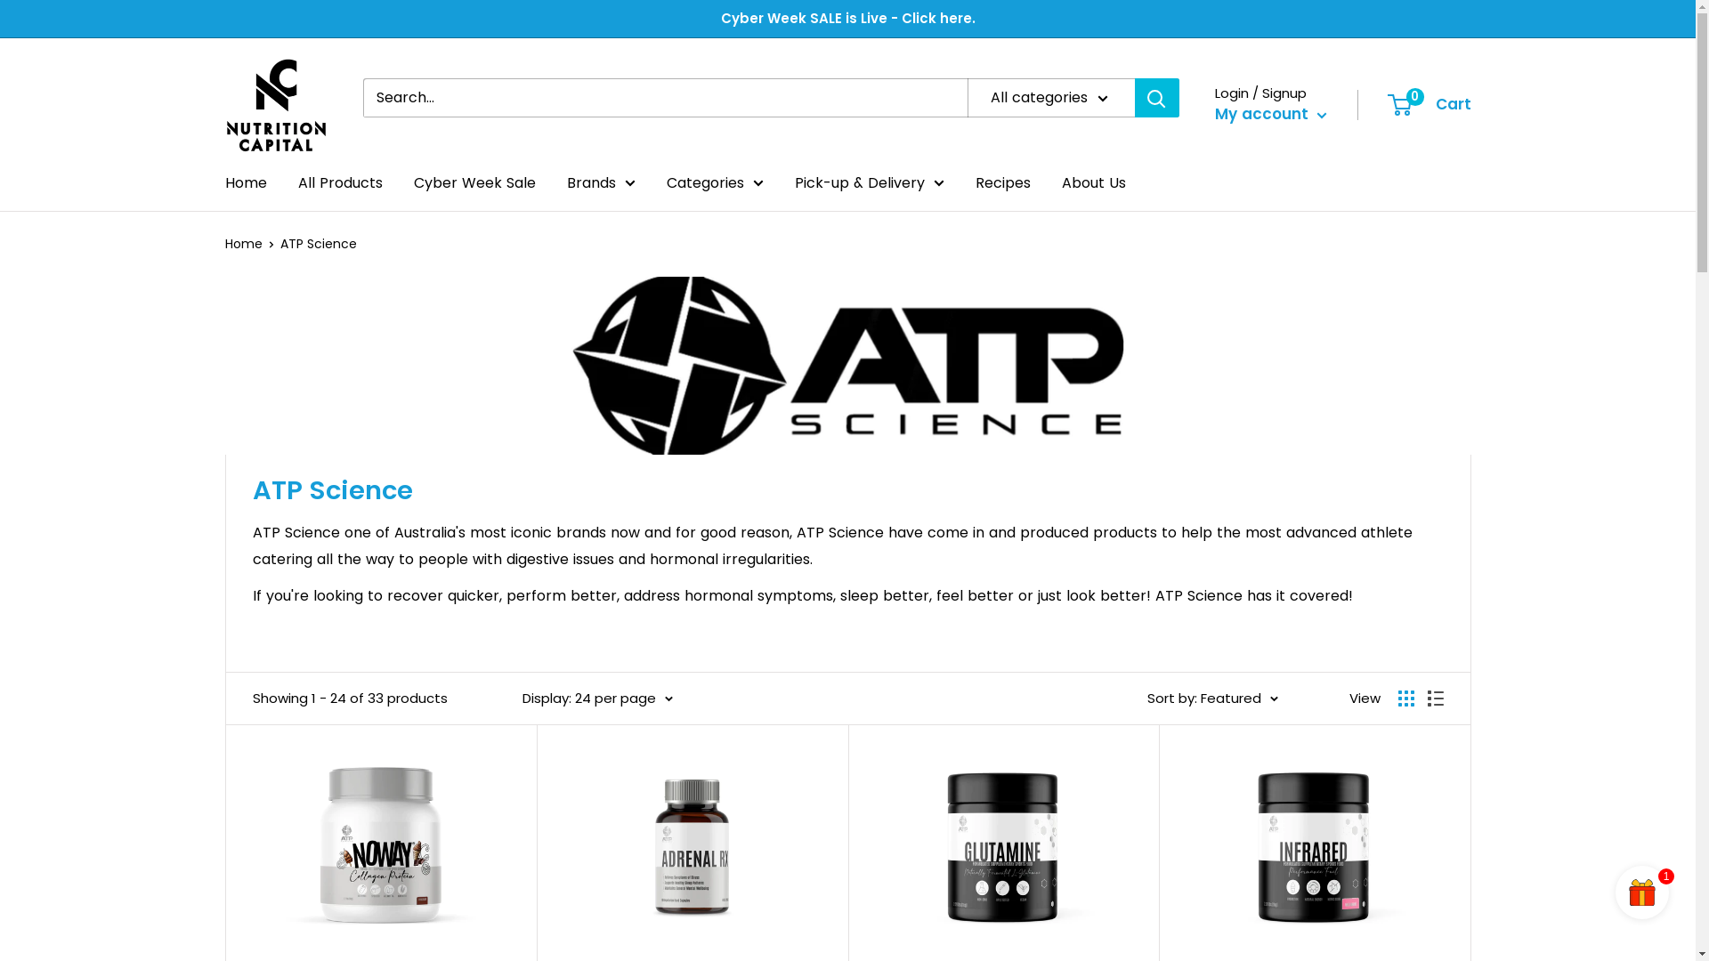  Describe the element at coordinates (1212, 699) in the screenshot. I see `Sort by: Featured` at that location.